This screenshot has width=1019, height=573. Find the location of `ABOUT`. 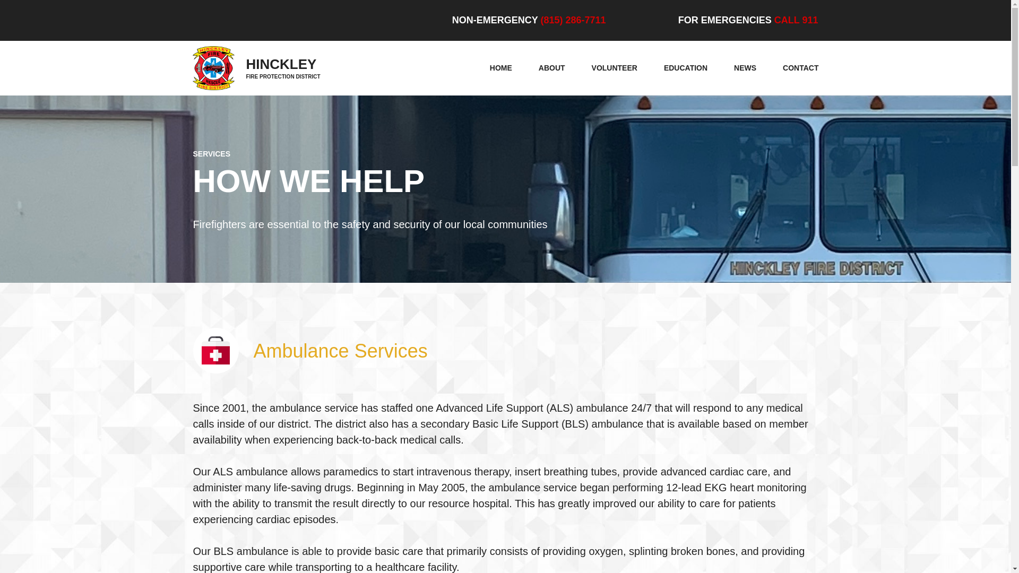

ABOUT is located at coordinates (552, 68).